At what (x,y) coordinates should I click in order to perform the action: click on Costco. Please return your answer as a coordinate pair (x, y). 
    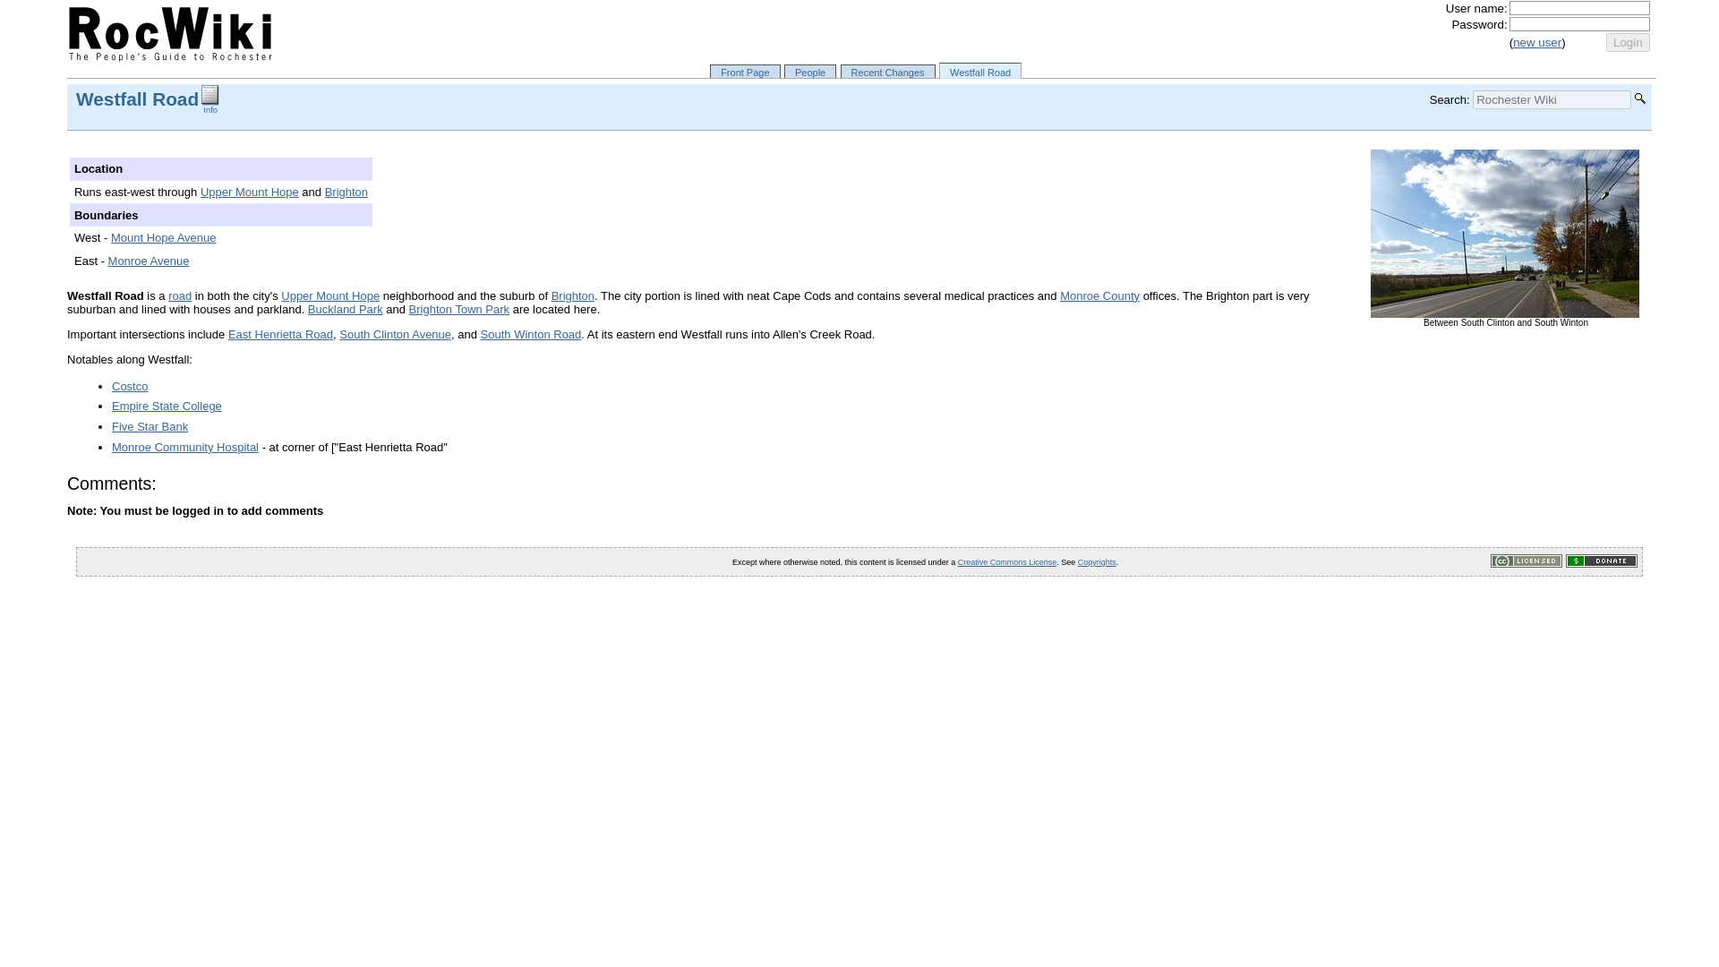
    Looking at the image, I should click on (129, 386).